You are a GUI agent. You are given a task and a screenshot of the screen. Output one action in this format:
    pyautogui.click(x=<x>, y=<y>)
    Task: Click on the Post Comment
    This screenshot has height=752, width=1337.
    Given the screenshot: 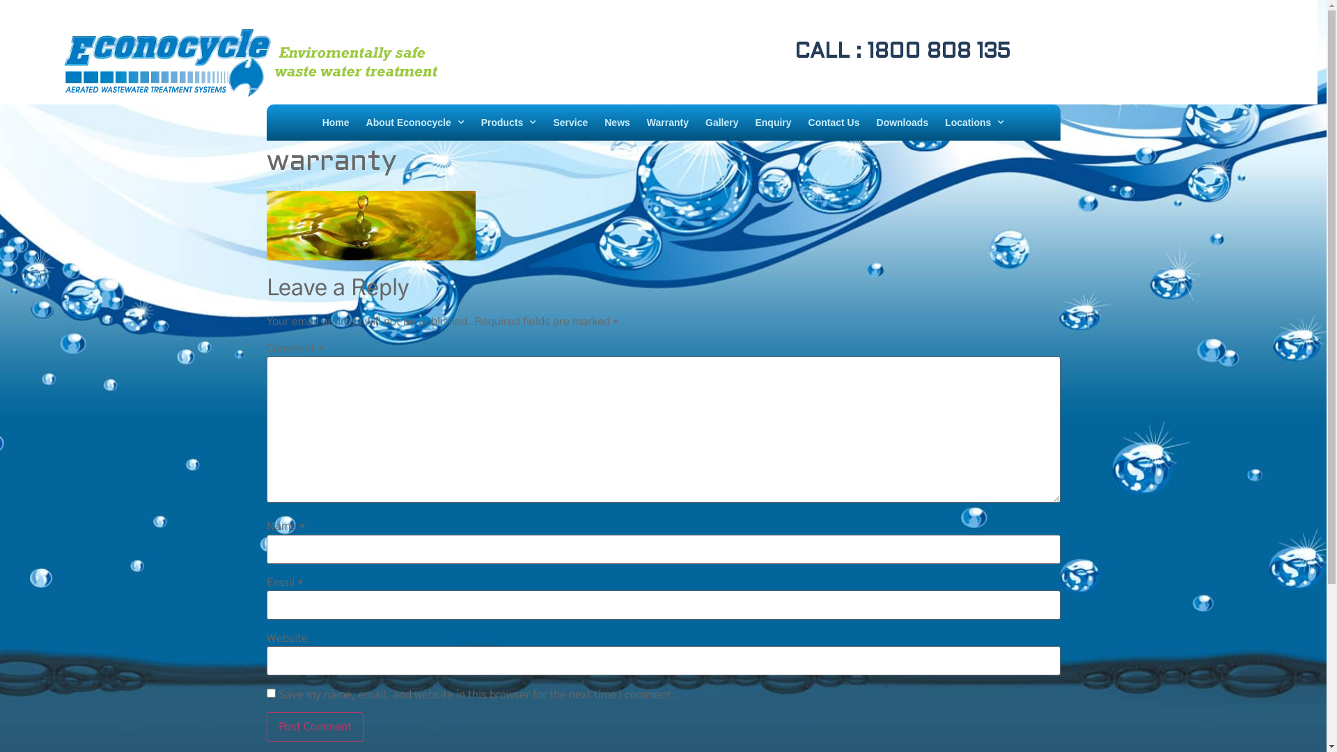 What is the action you would take?
    pyautogui.click(x=315, y=727)
    